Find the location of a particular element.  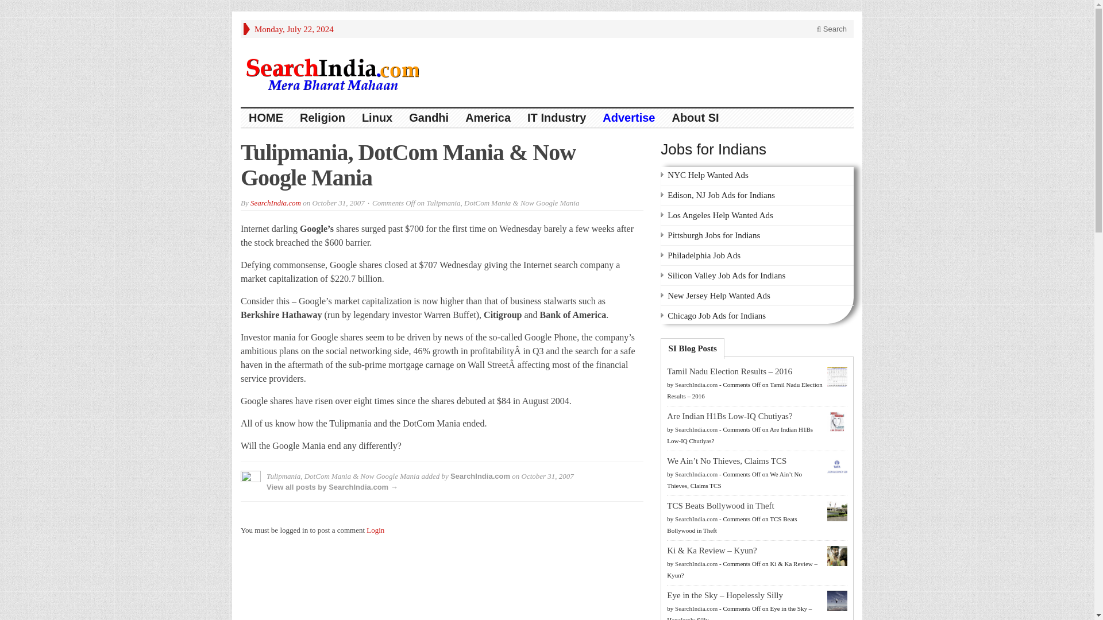

New Jersey Help Wanted Ads is located at coordinates (718, 295).